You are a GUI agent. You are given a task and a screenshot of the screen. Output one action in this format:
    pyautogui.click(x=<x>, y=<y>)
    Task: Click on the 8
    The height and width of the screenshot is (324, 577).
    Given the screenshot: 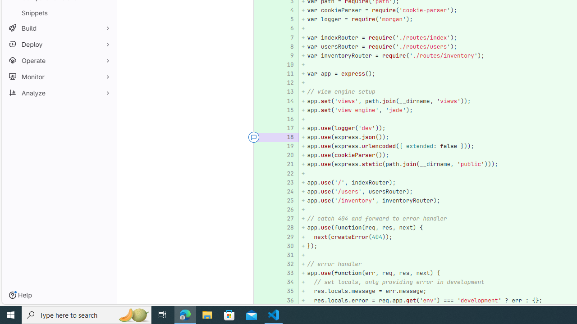 What is the action you would take?
    pyautogui.click(x=287, y=46)
    